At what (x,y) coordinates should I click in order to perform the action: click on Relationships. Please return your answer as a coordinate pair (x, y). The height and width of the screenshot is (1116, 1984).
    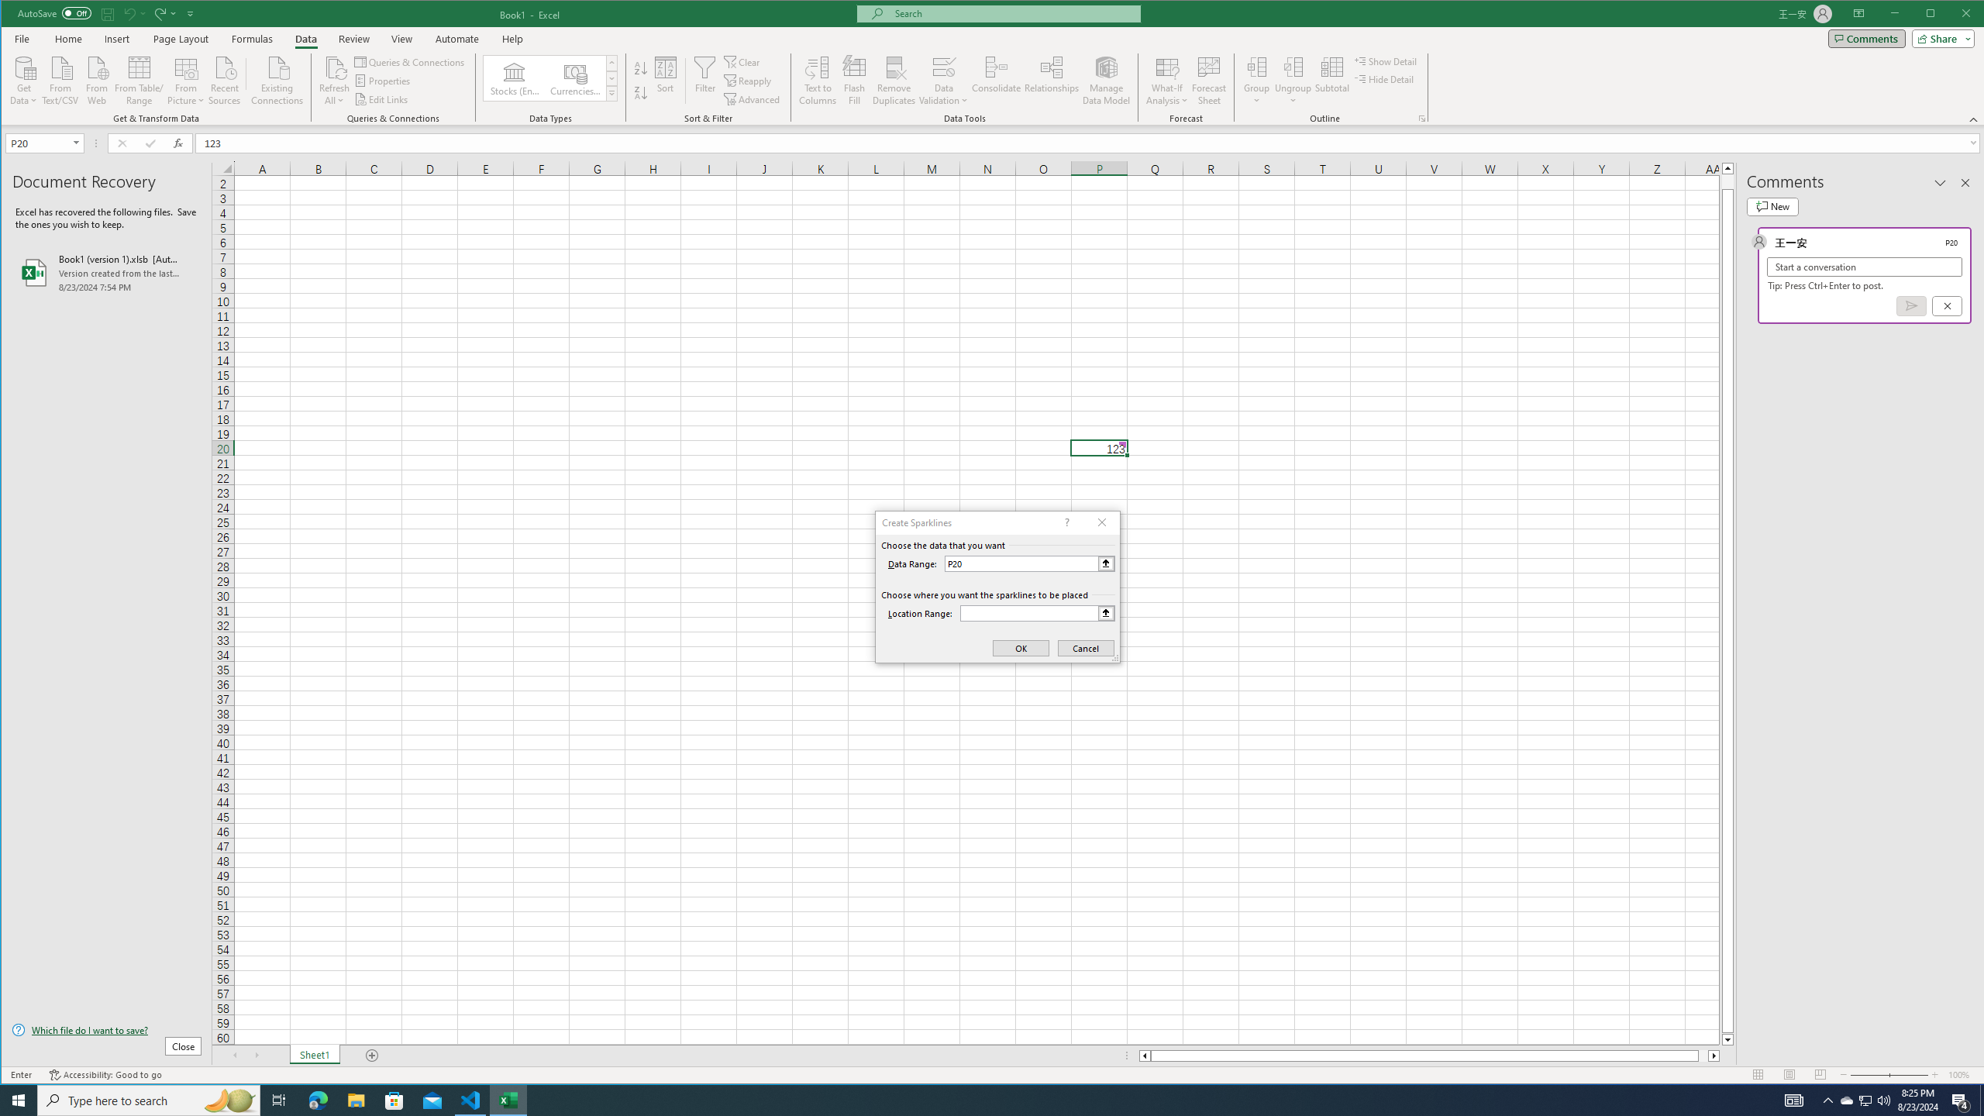
    Looking at the image, I should click on (1052, 81).